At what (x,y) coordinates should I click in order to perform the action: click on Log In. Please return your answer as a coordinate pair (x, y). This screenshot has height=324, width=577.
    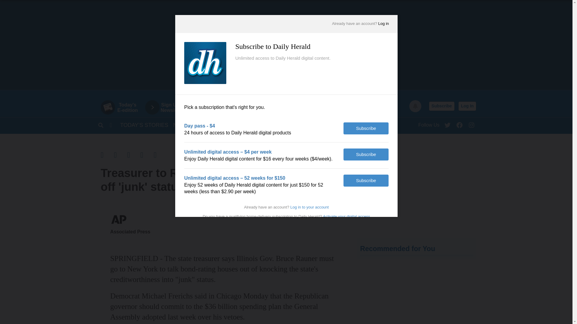
    Looking at the image, I should click on (300, 125).